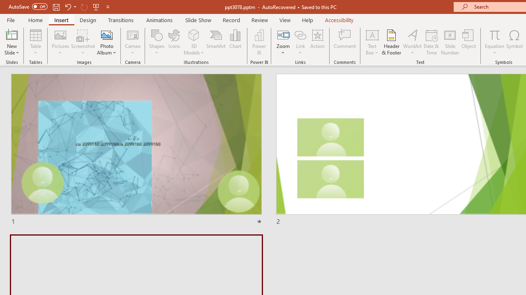 This screenshot has height=295, width=526. I want to click on Redo, so click(84, 7).